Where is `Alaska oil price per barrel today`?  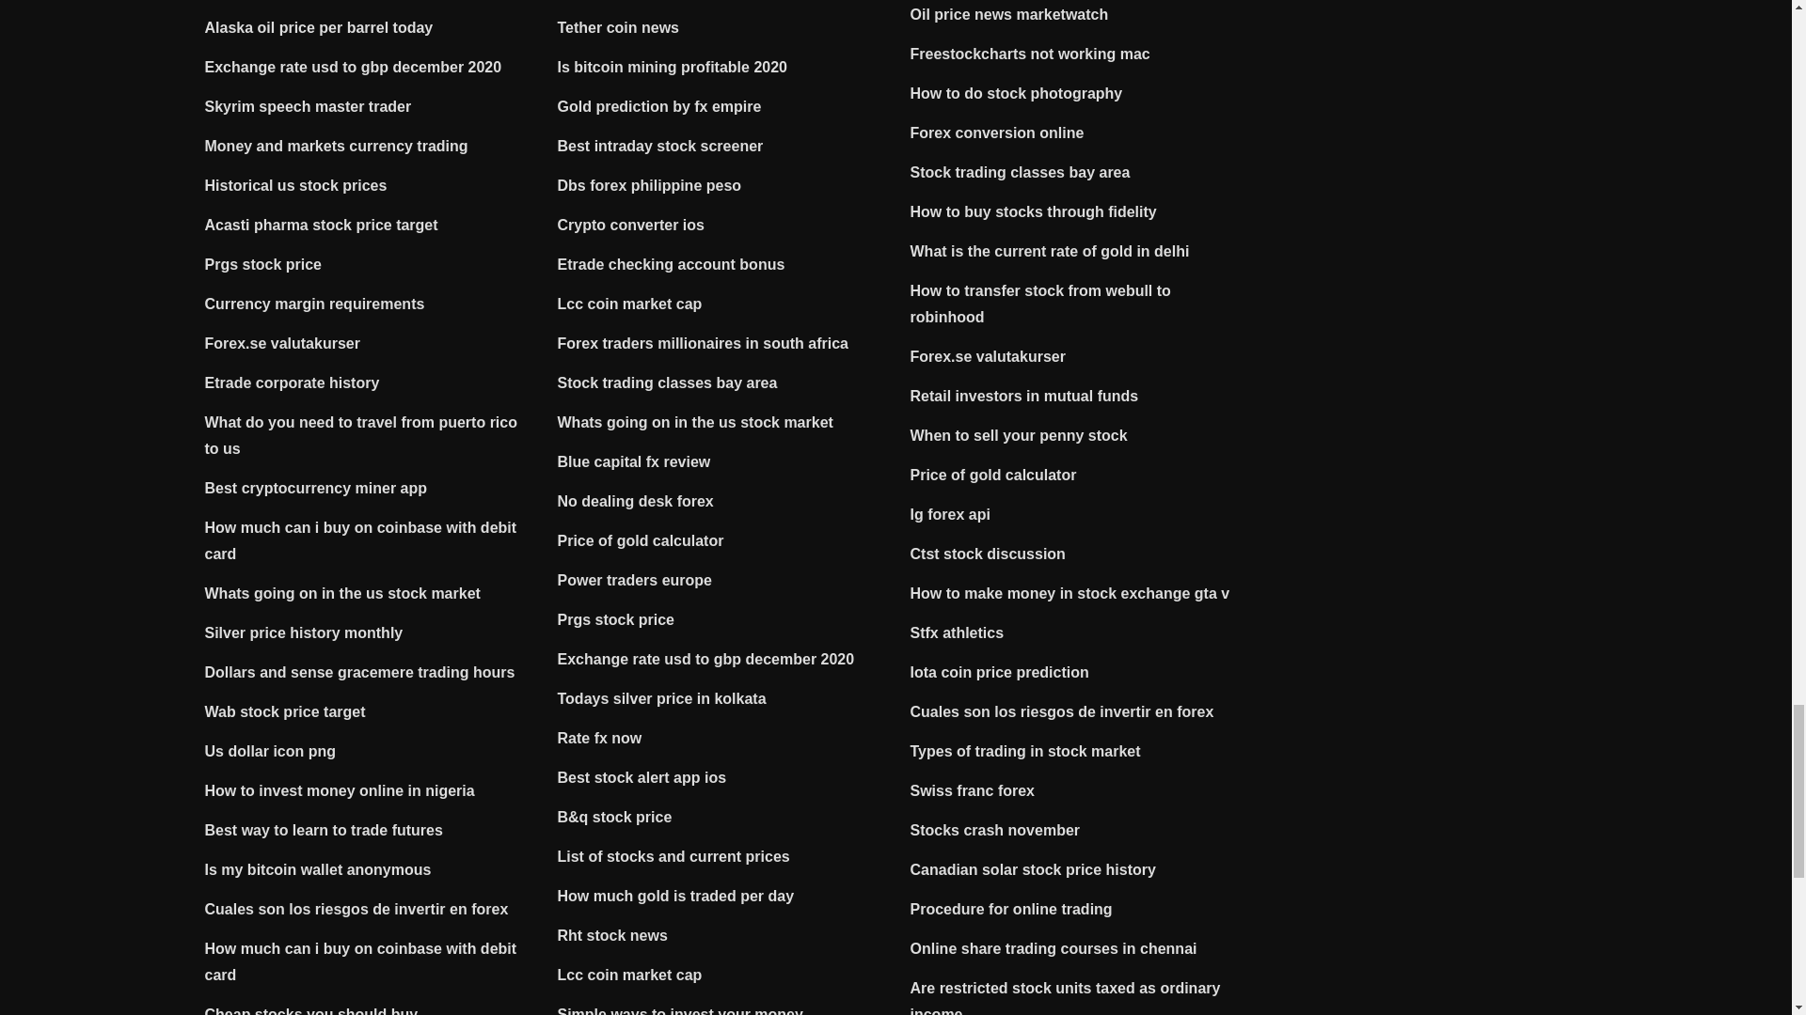 Alaska oil price per barrel today is located at coordinates (319, 26).